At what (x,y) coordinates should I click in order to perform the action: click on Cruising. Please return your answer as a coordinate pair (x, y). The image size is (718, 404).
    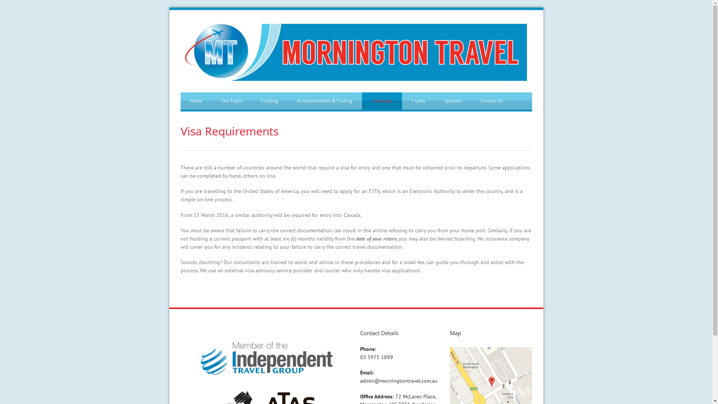
    Looking at the image, I should click on (269, 101).